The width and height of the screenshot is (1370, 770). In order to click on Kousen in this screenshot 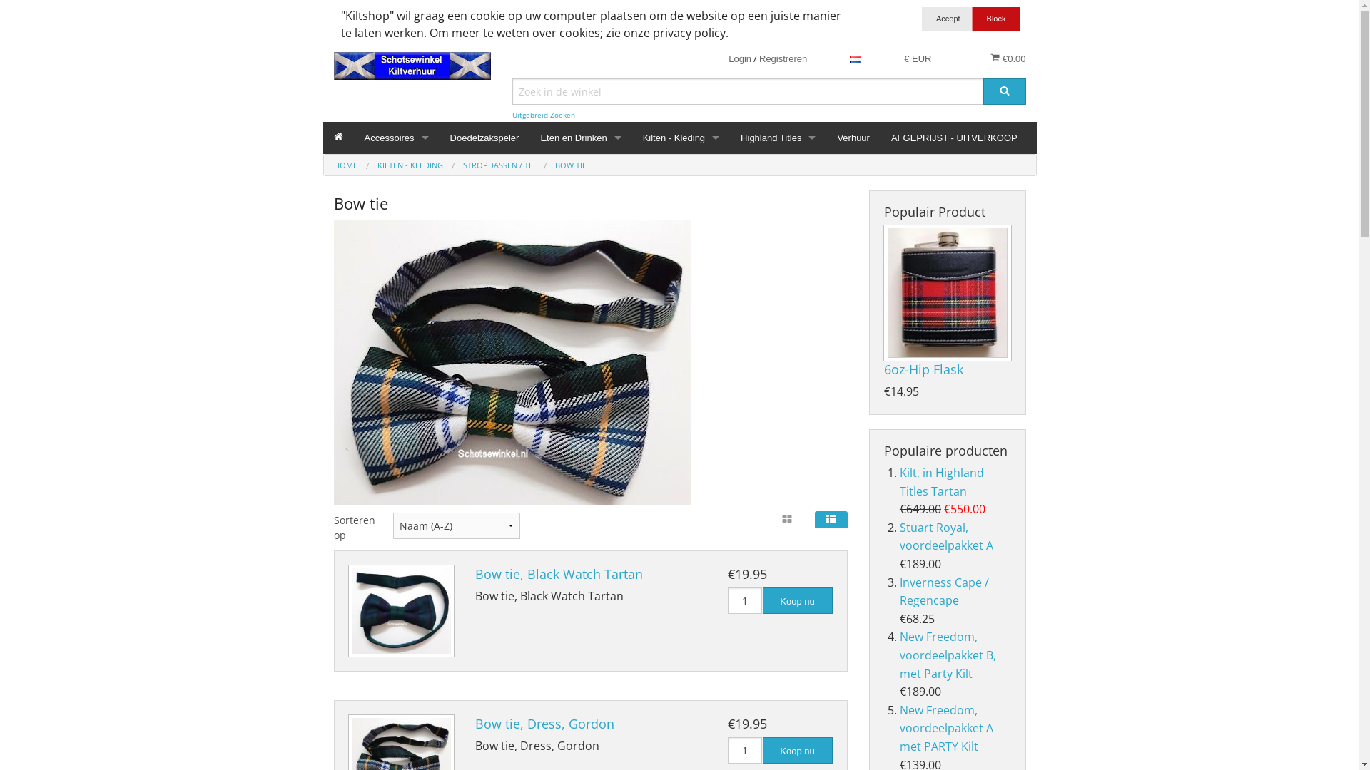, I will do `click(681, 412)`.